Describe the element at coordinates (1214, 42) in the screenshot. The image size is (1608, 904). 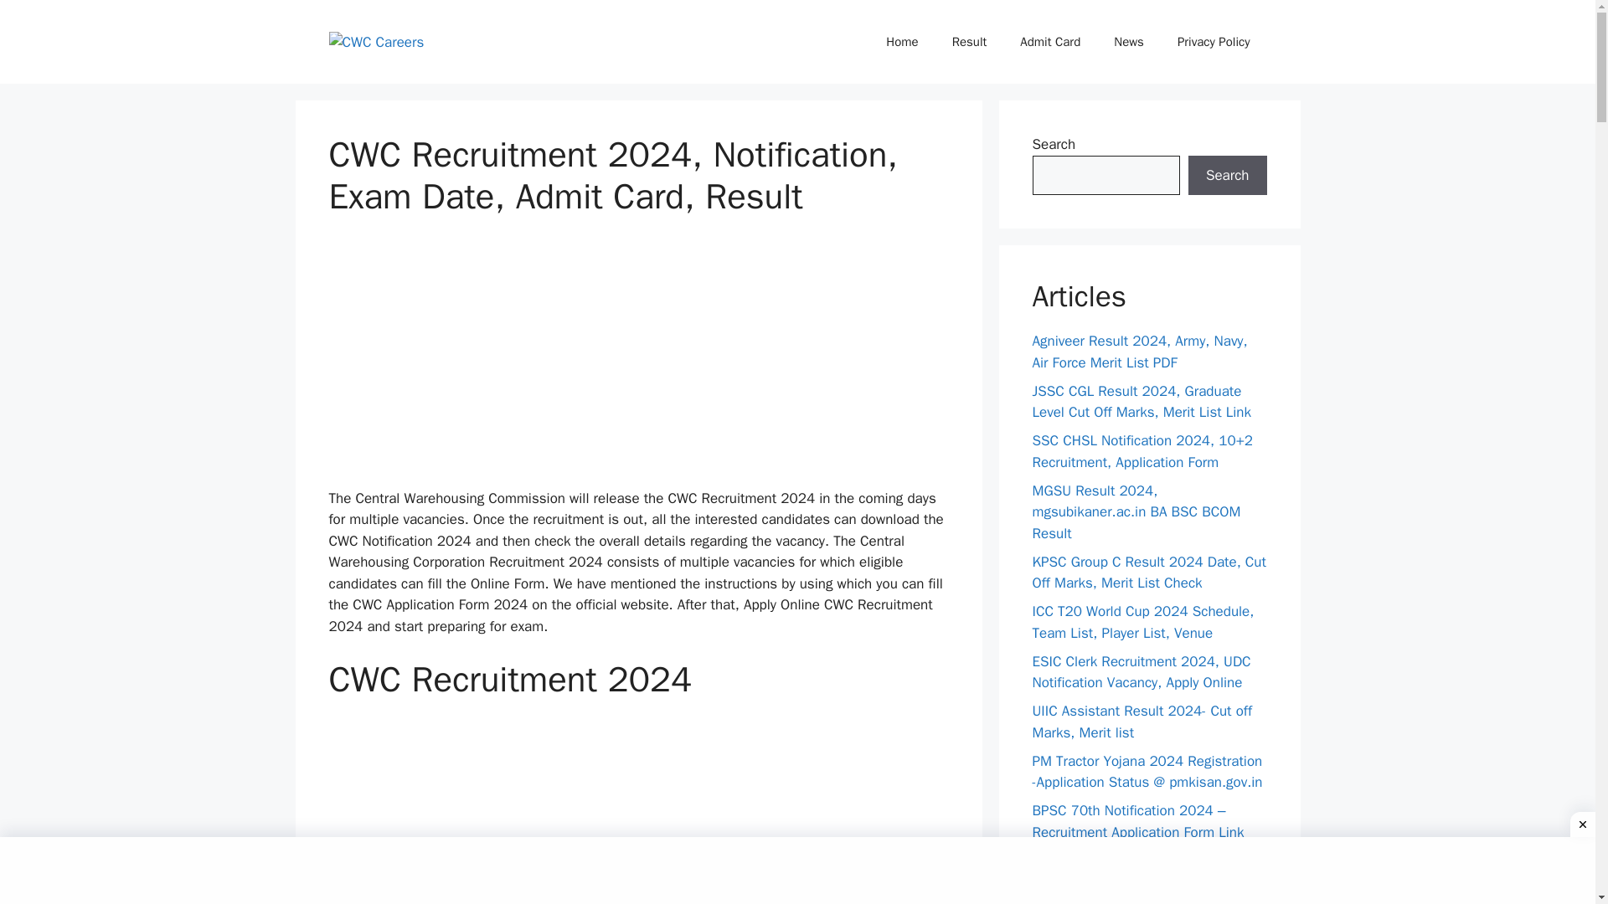
I see `Privacy Policy` at that location.